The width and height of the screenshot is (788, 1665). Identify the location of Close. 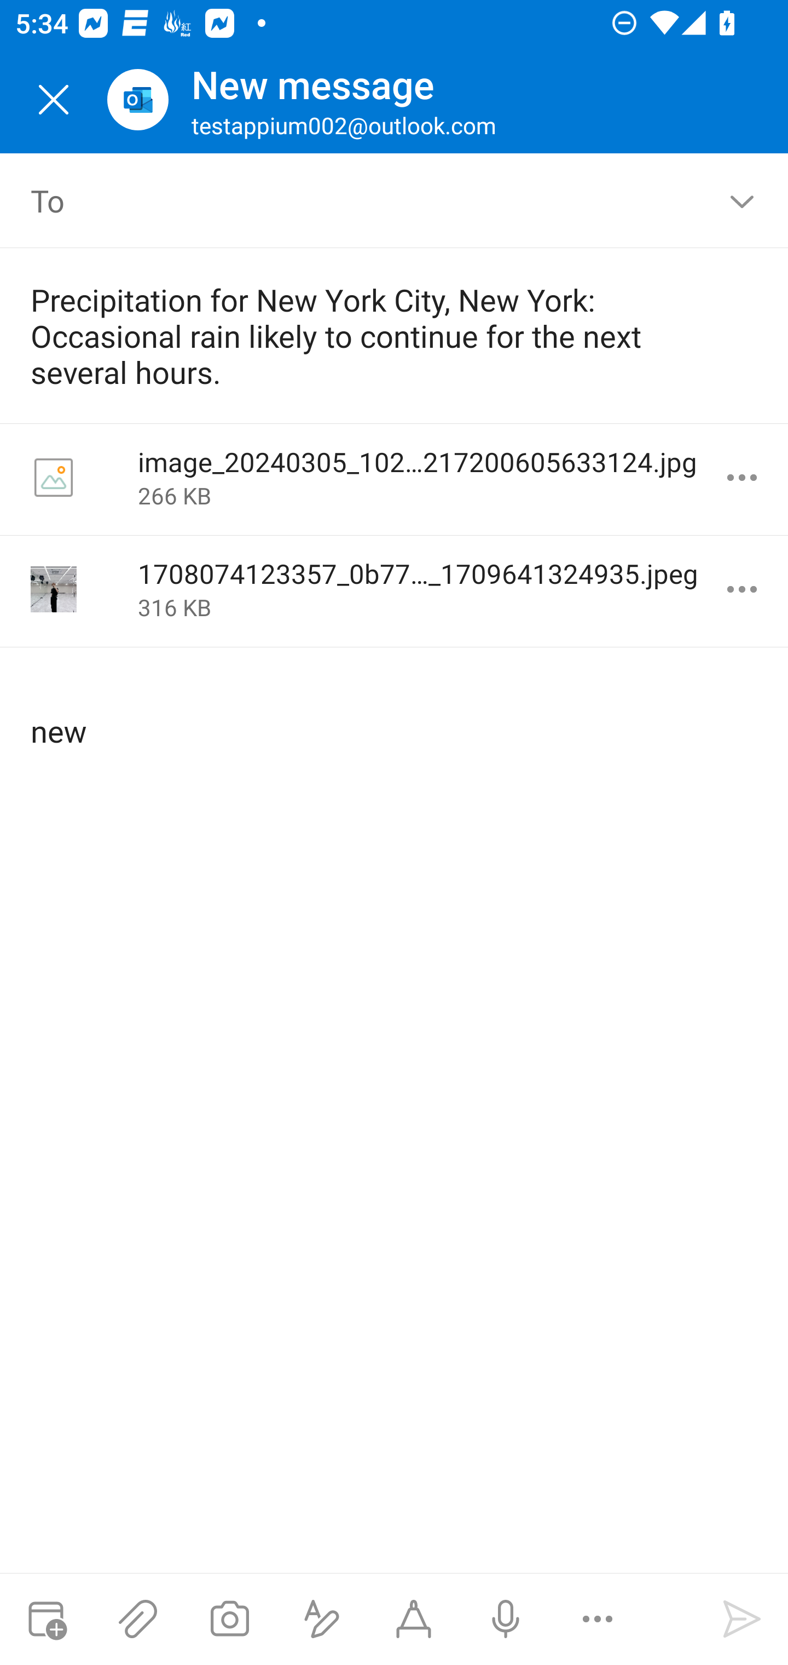
(54, 100).